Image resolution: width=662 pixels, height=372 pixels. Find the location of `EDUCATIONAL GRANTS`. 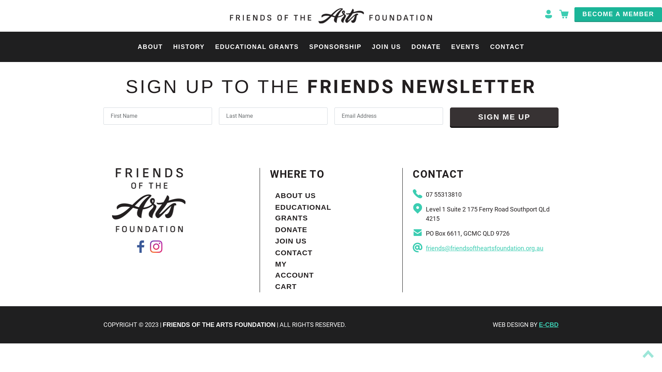

EDUCATIONAL GRANTS is located at coordinates (257, 47).